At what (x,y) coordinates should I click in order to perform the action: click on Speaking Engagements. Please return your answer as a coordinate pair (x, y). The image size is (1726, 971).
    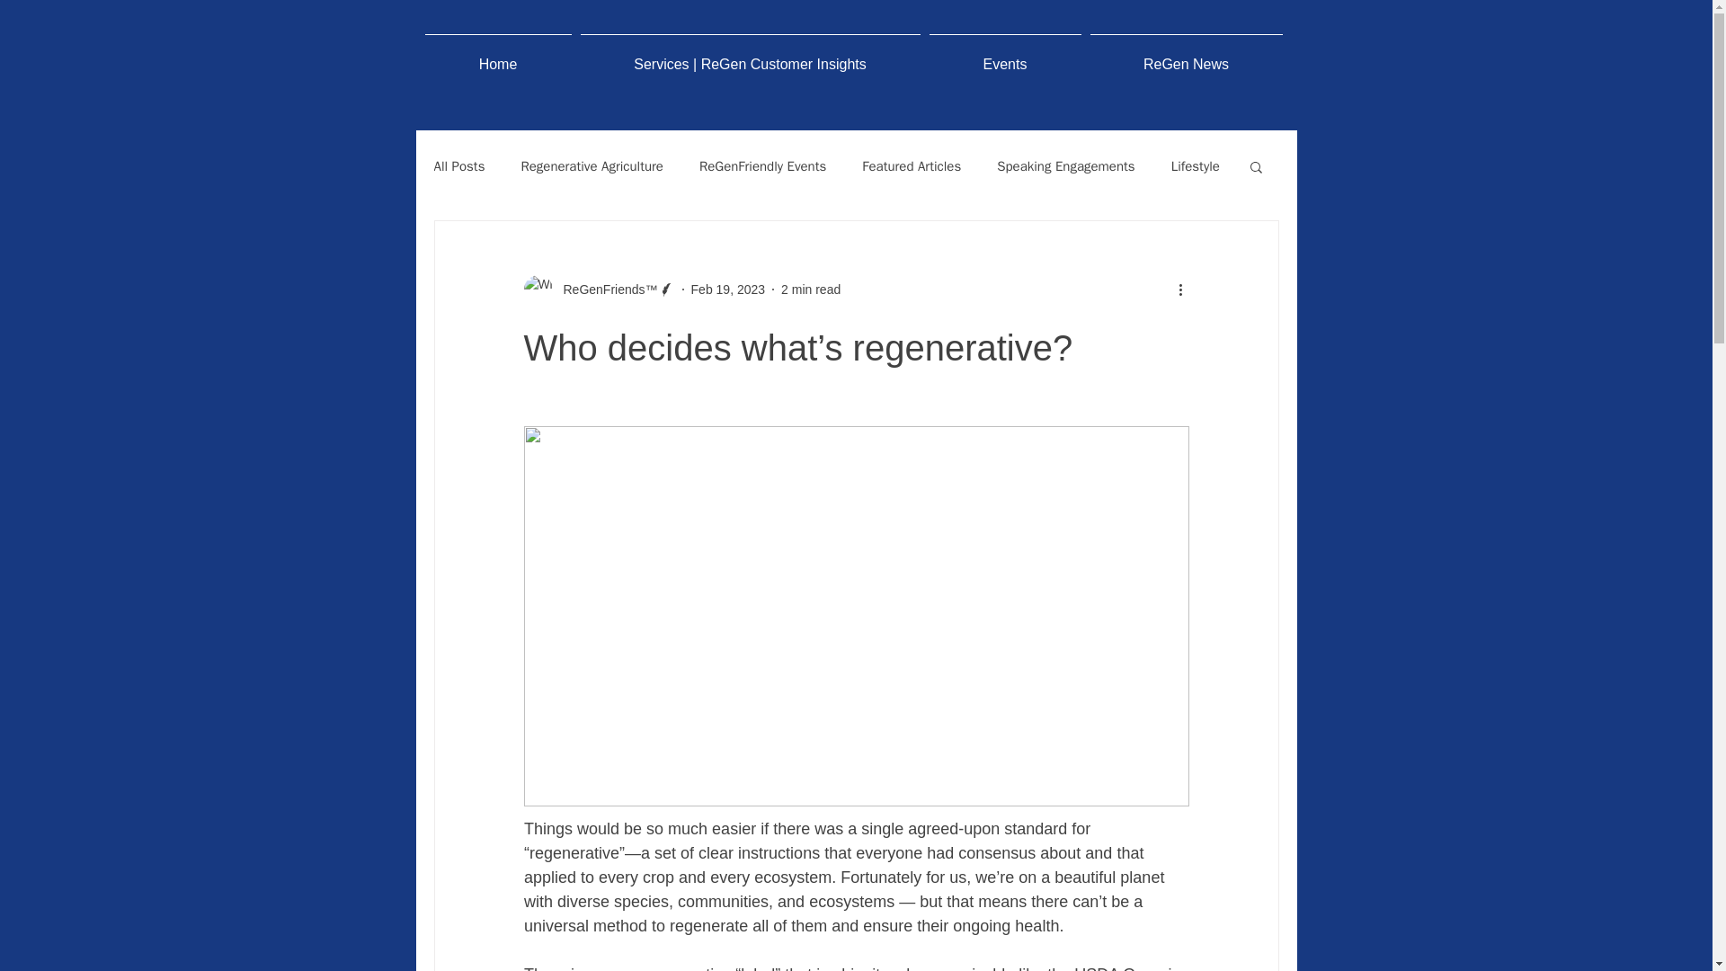
    Looking at the image, I should click on (1065, 167).